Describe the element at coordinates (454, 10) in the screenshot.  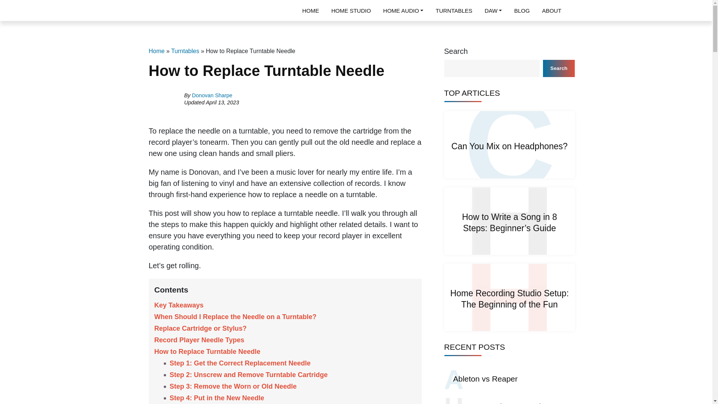
I see `TURNTABLES` at that location.